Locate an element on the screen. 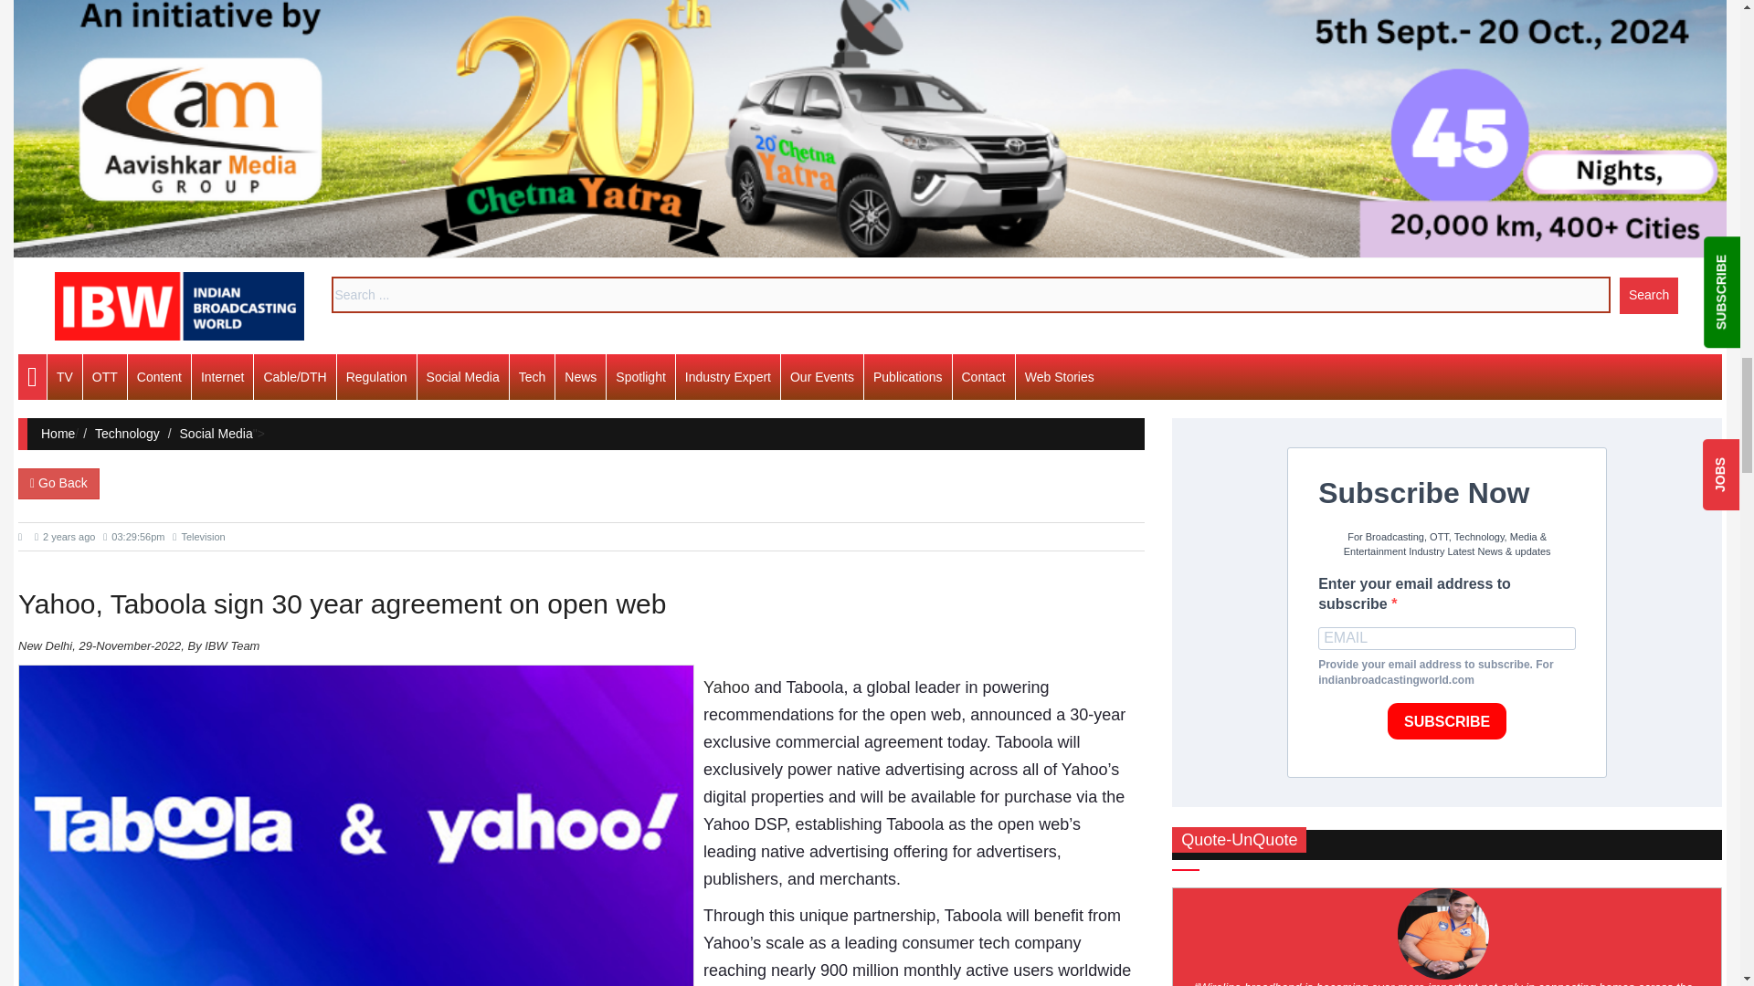 Image resolution: width=1754 pixels, height=986 pixels. Search is located at coordinates (1648, 296).